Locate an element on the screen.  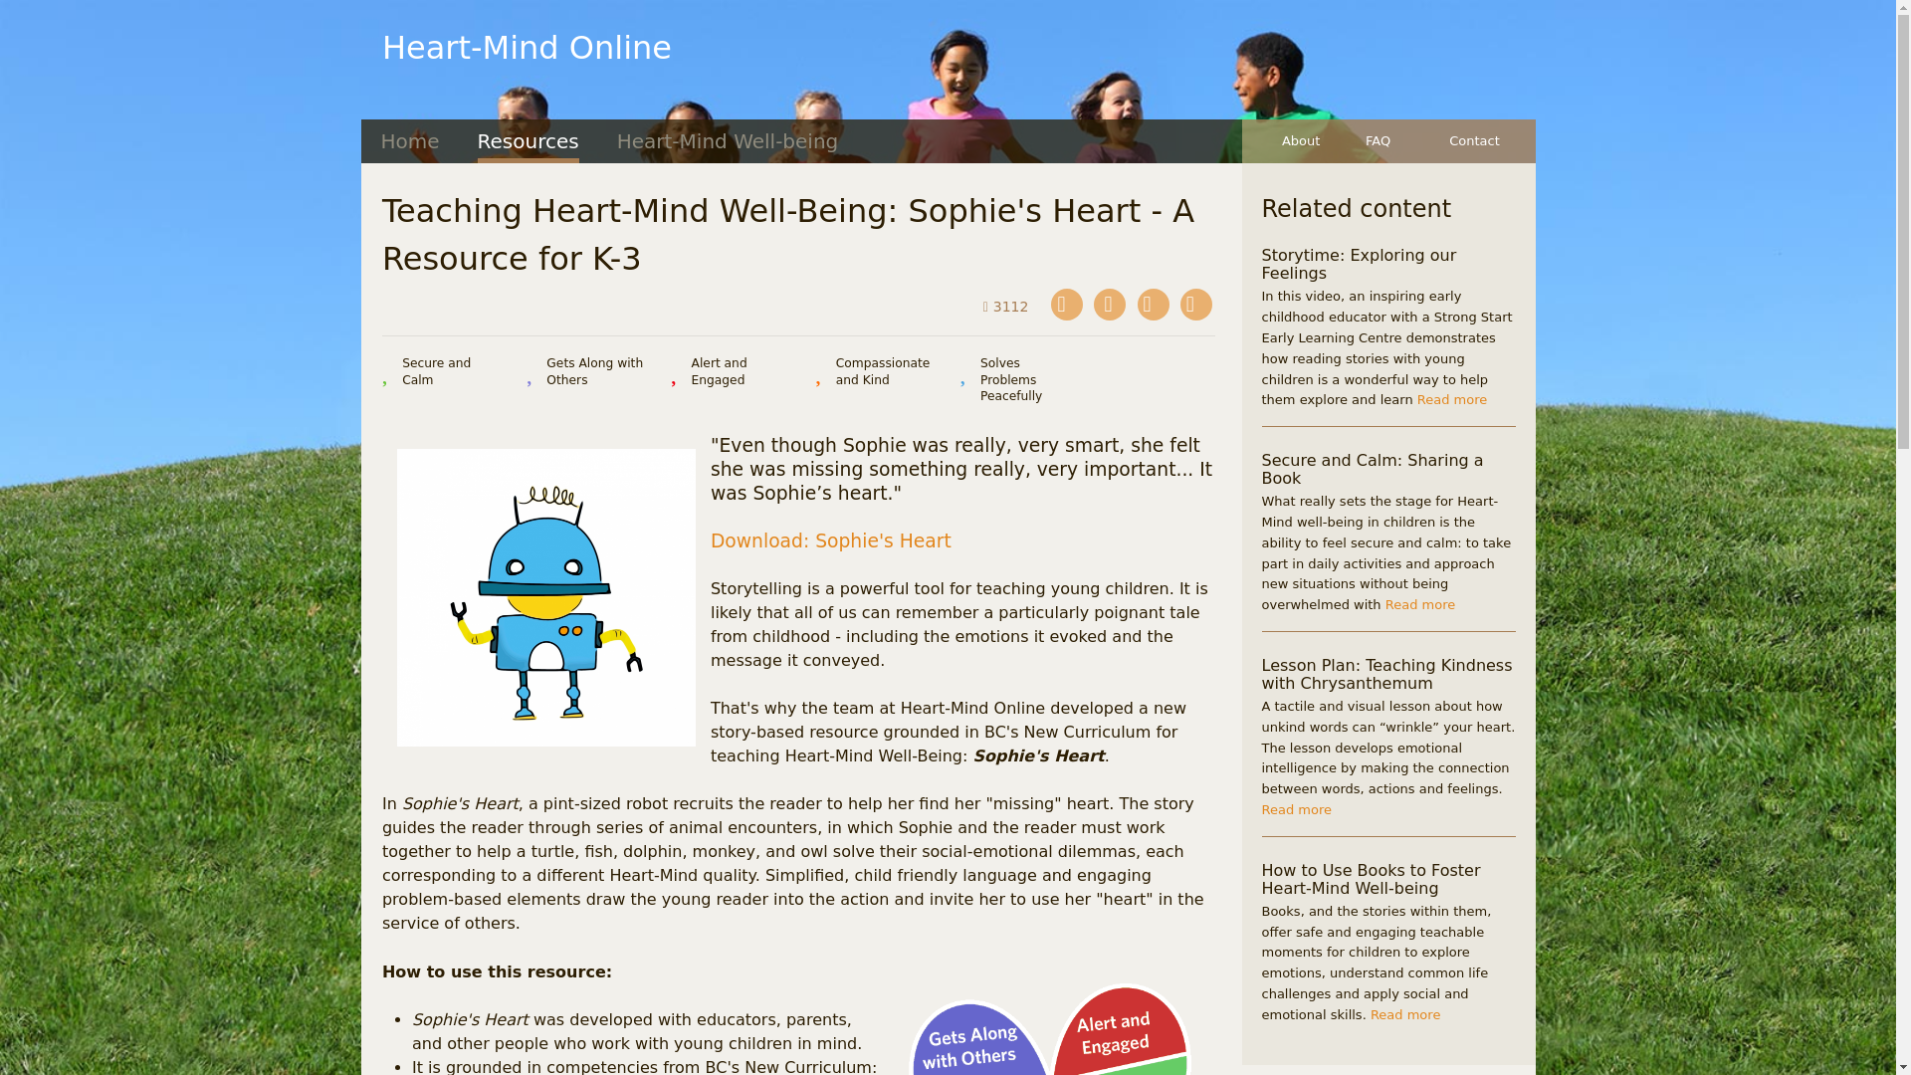
Home is located at coordinates (410, 141).